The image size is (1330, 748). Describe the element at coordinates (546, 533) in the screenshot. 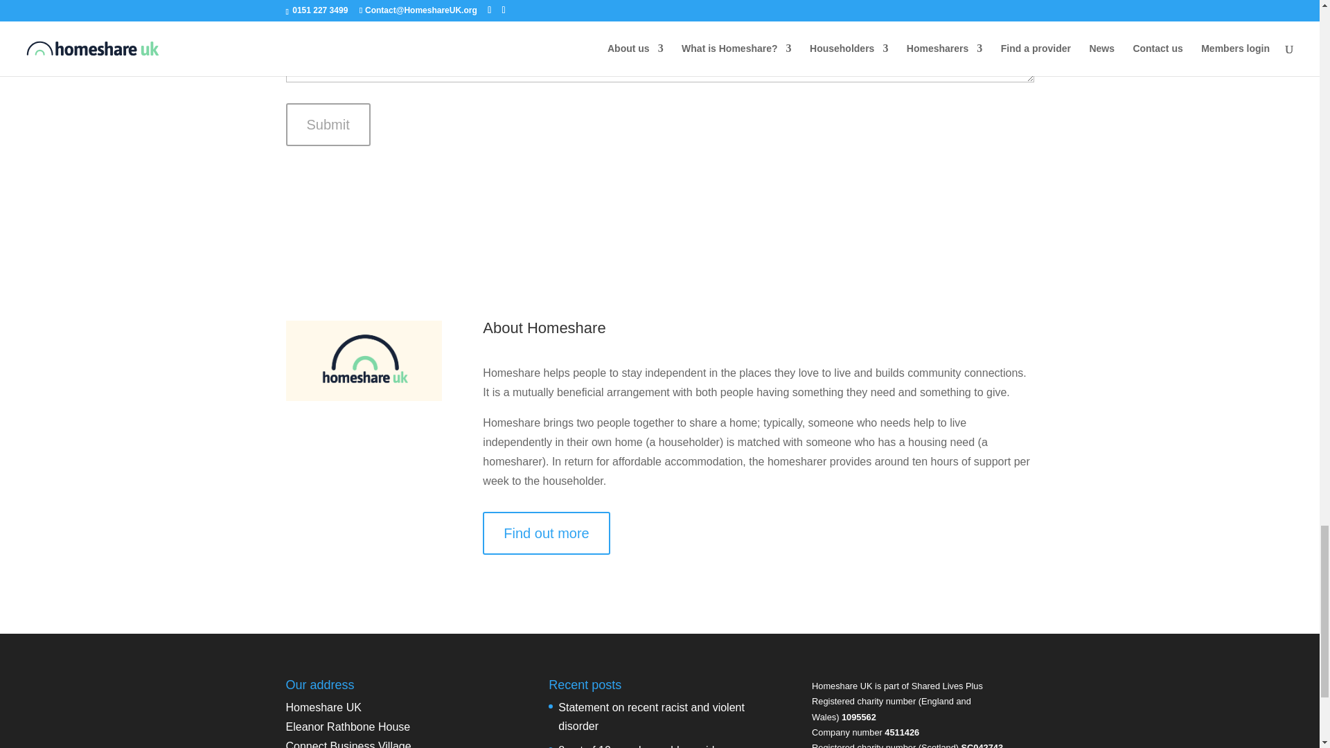

I see `Find out more` at that location.